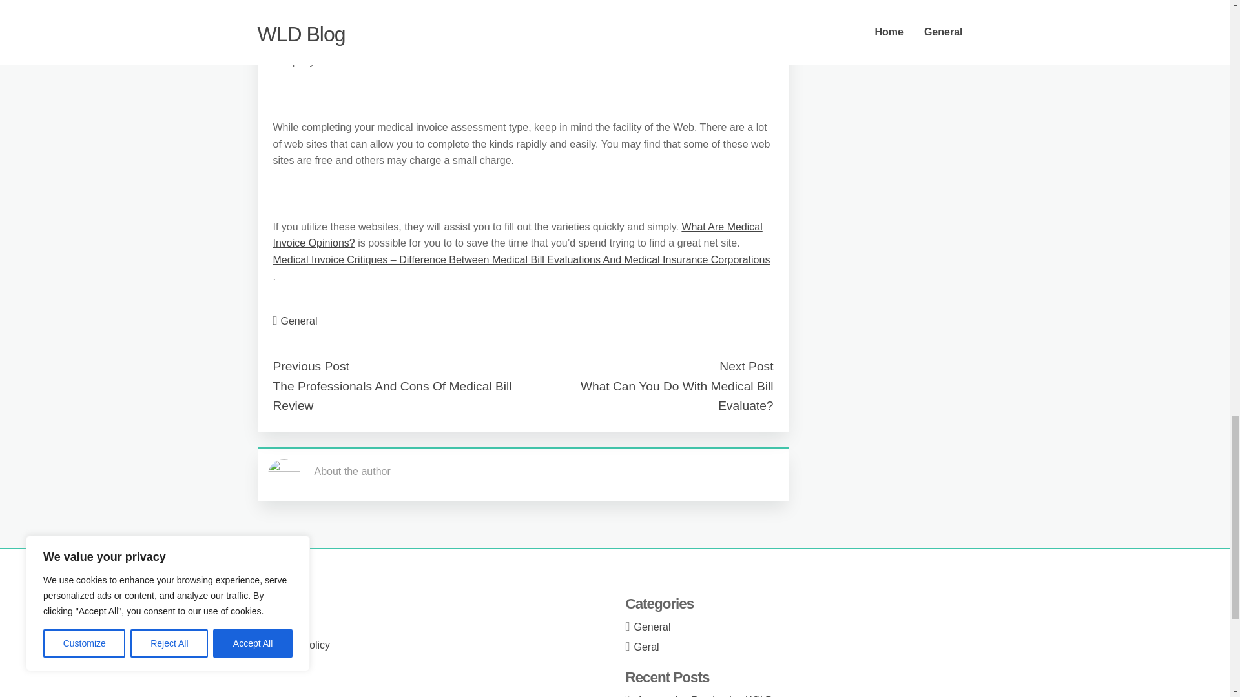  What do you see at coordinates (310, 366) in the screenshot?
I see `Previous Post` at bounding box center [310, 366].